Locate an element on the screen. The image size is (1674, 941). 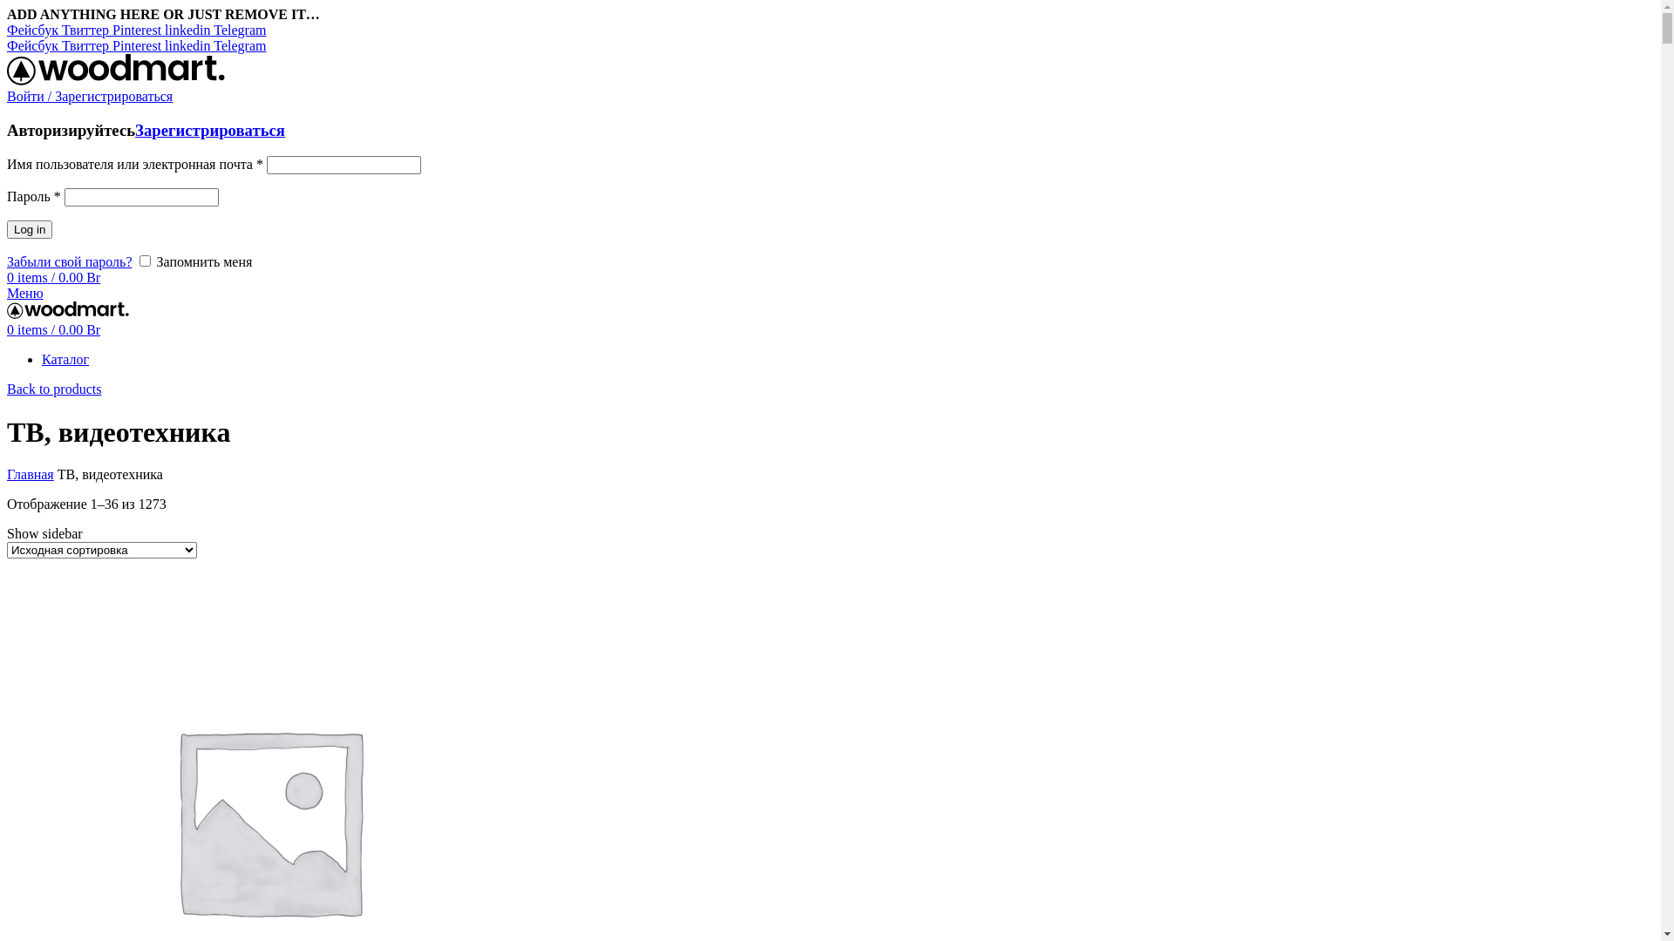
Telegram is located at coordinates (239, 30).